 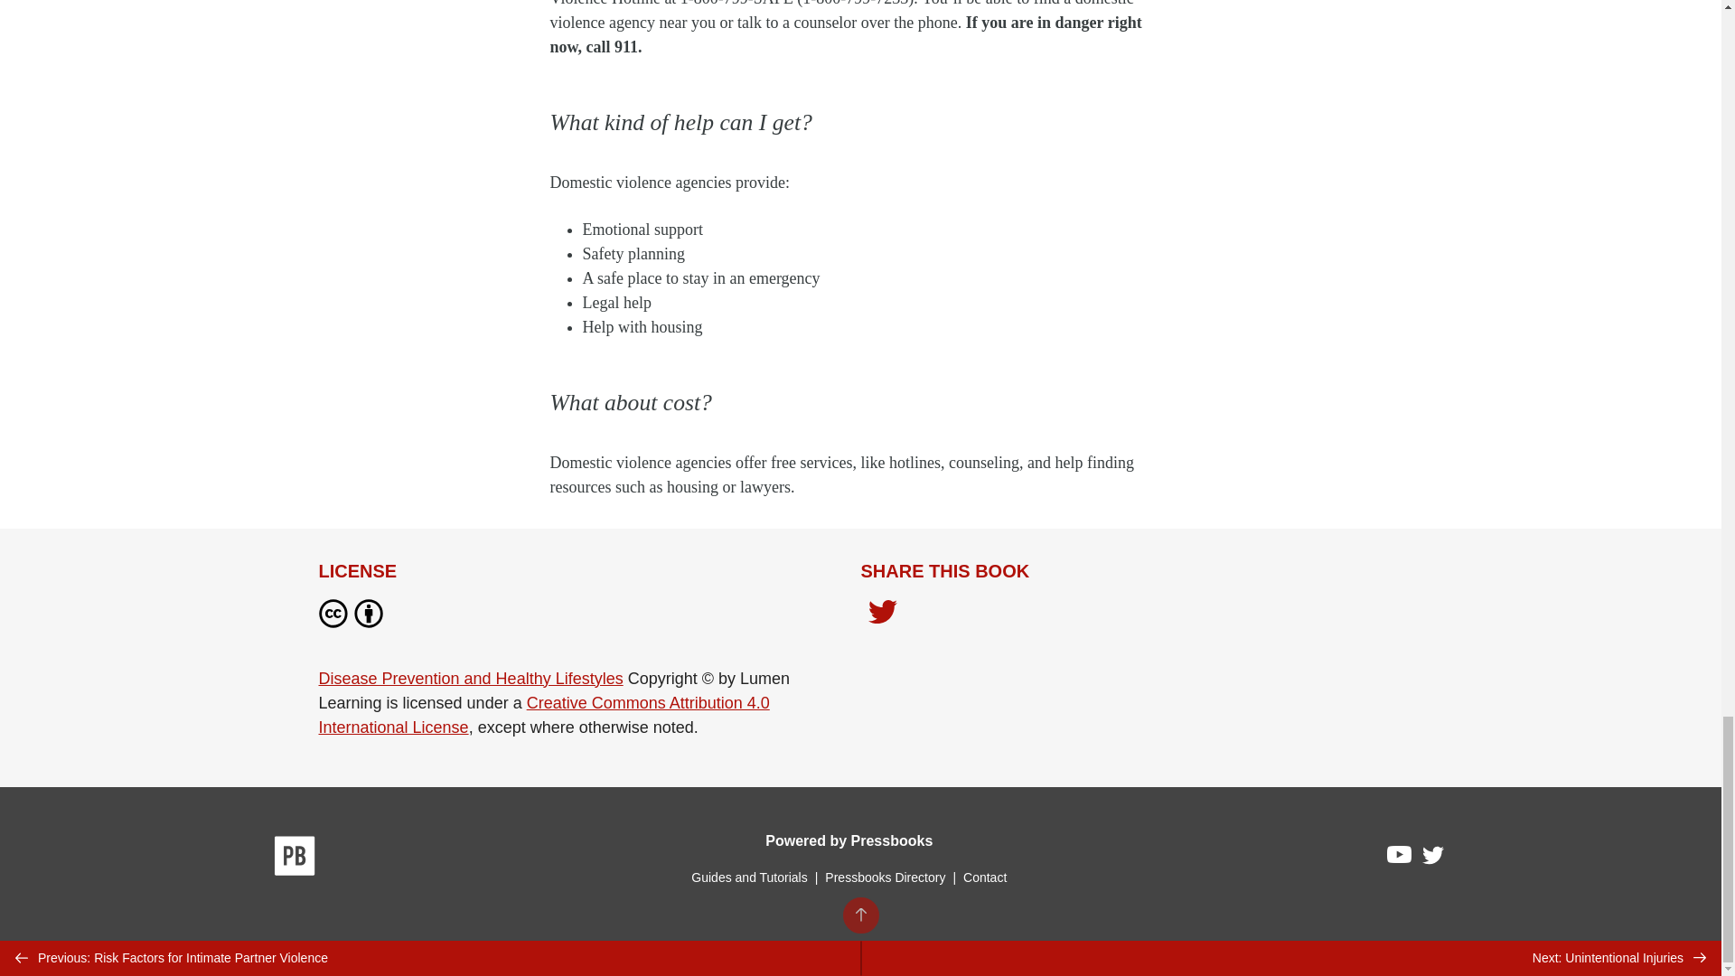 What do you see at coordinates (470, 678) in the screenshot?
I see `Disease Prevention and Healthy Lifestyles` at bounding box center [470, 678].